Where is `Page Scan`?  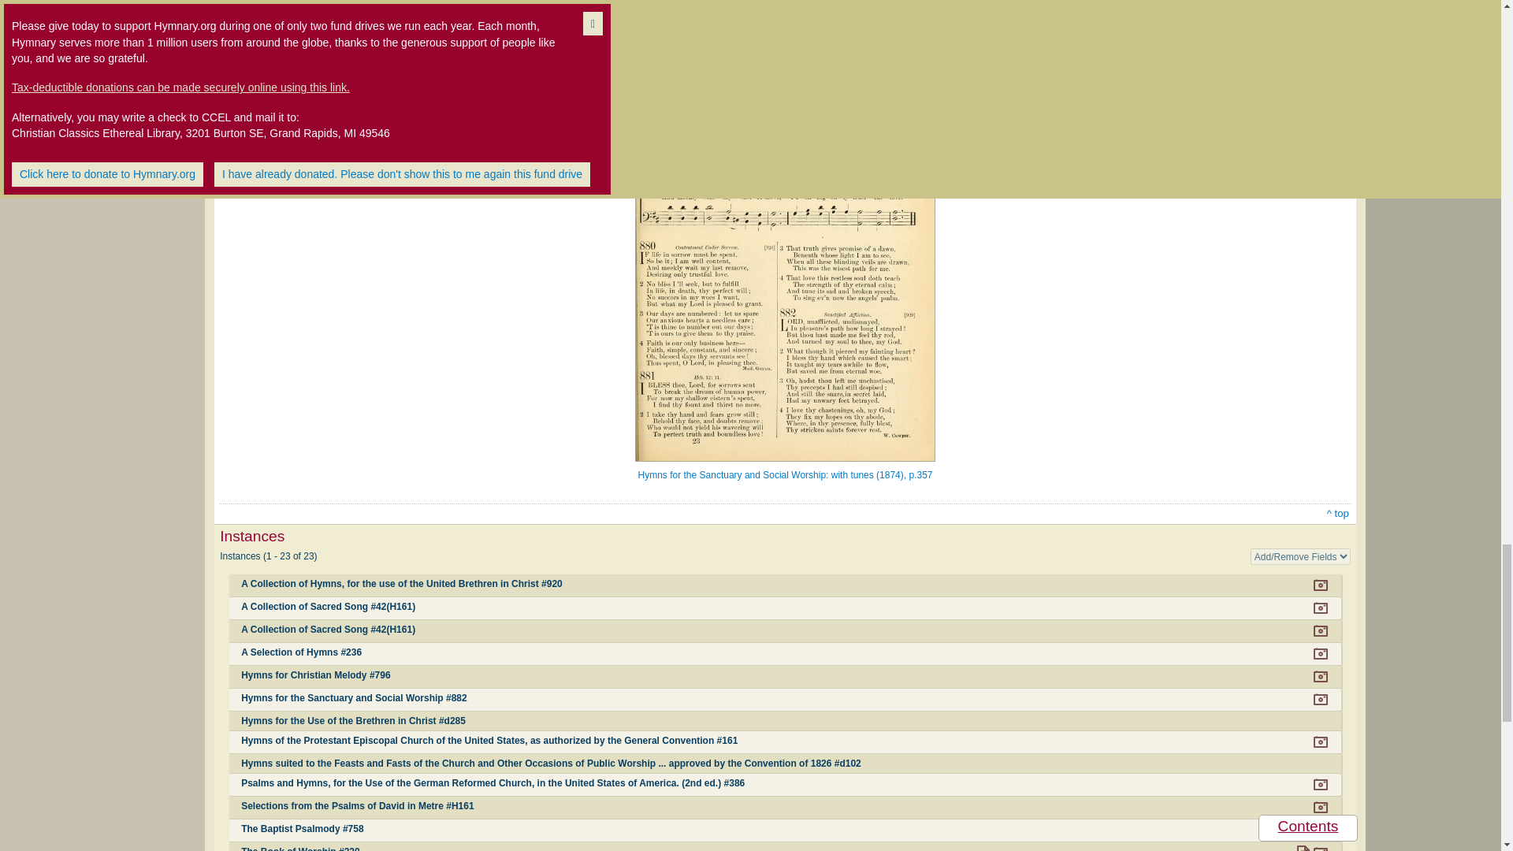 Page Scan is located at coordinates (1321, 585).